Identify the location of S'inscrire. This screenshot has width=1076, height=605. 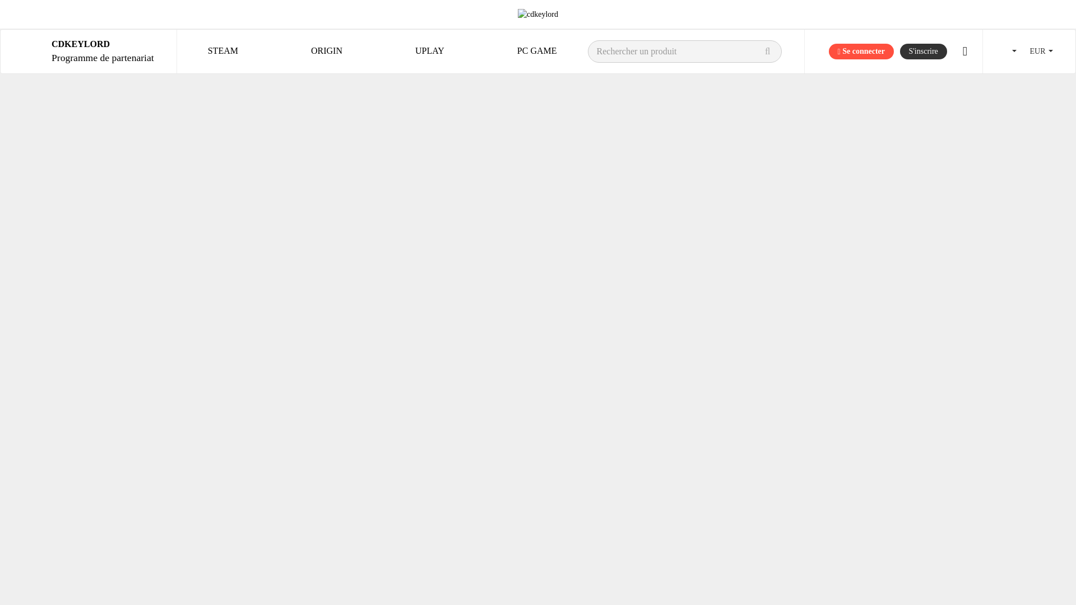
(537, 52).